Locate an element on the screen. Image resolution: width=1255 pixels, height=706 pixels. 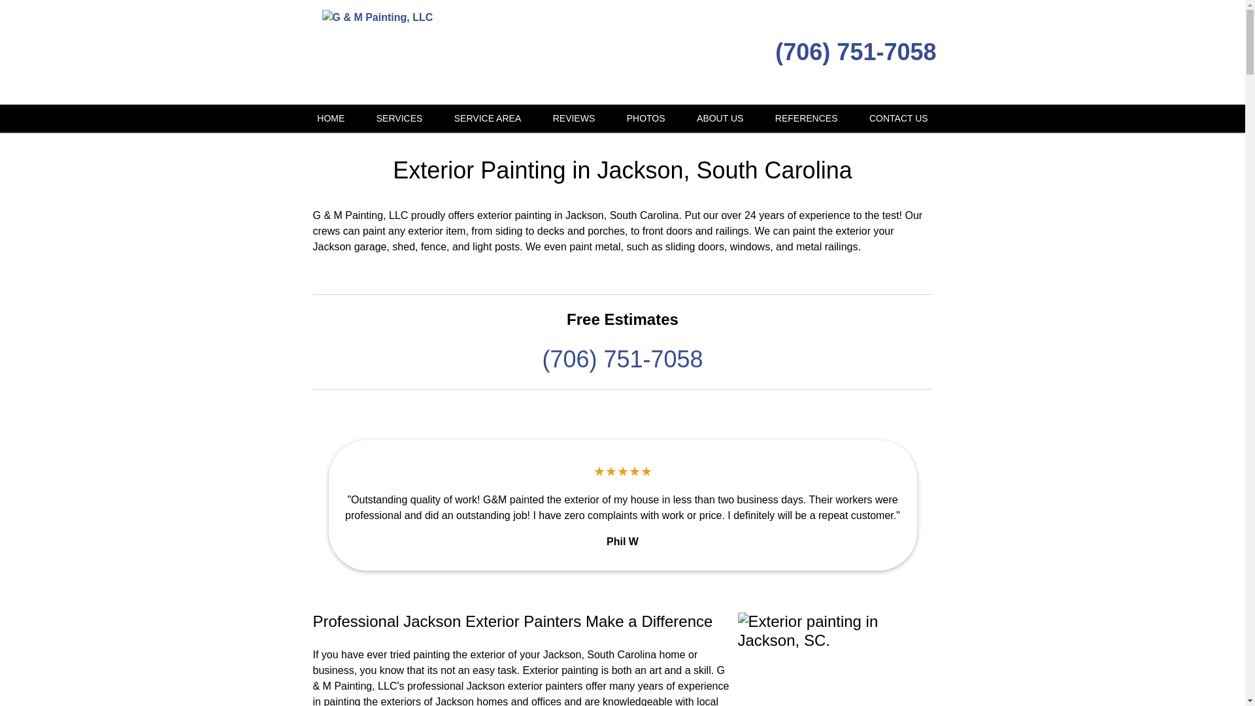
CONTACT US is located at coordinates (898, 118).